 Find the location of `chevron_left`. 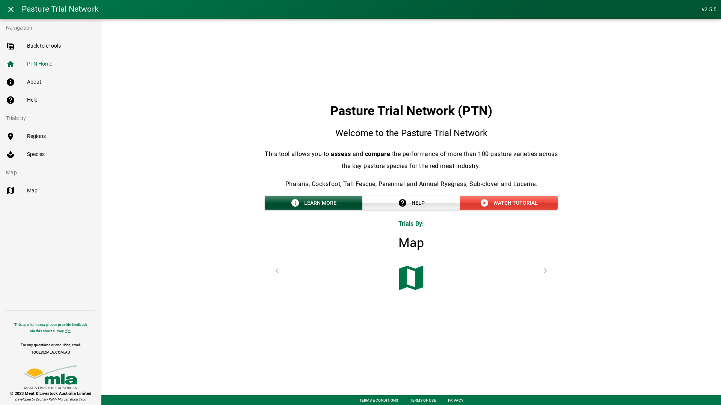

chevron_left is located at coordinates (277, 271).